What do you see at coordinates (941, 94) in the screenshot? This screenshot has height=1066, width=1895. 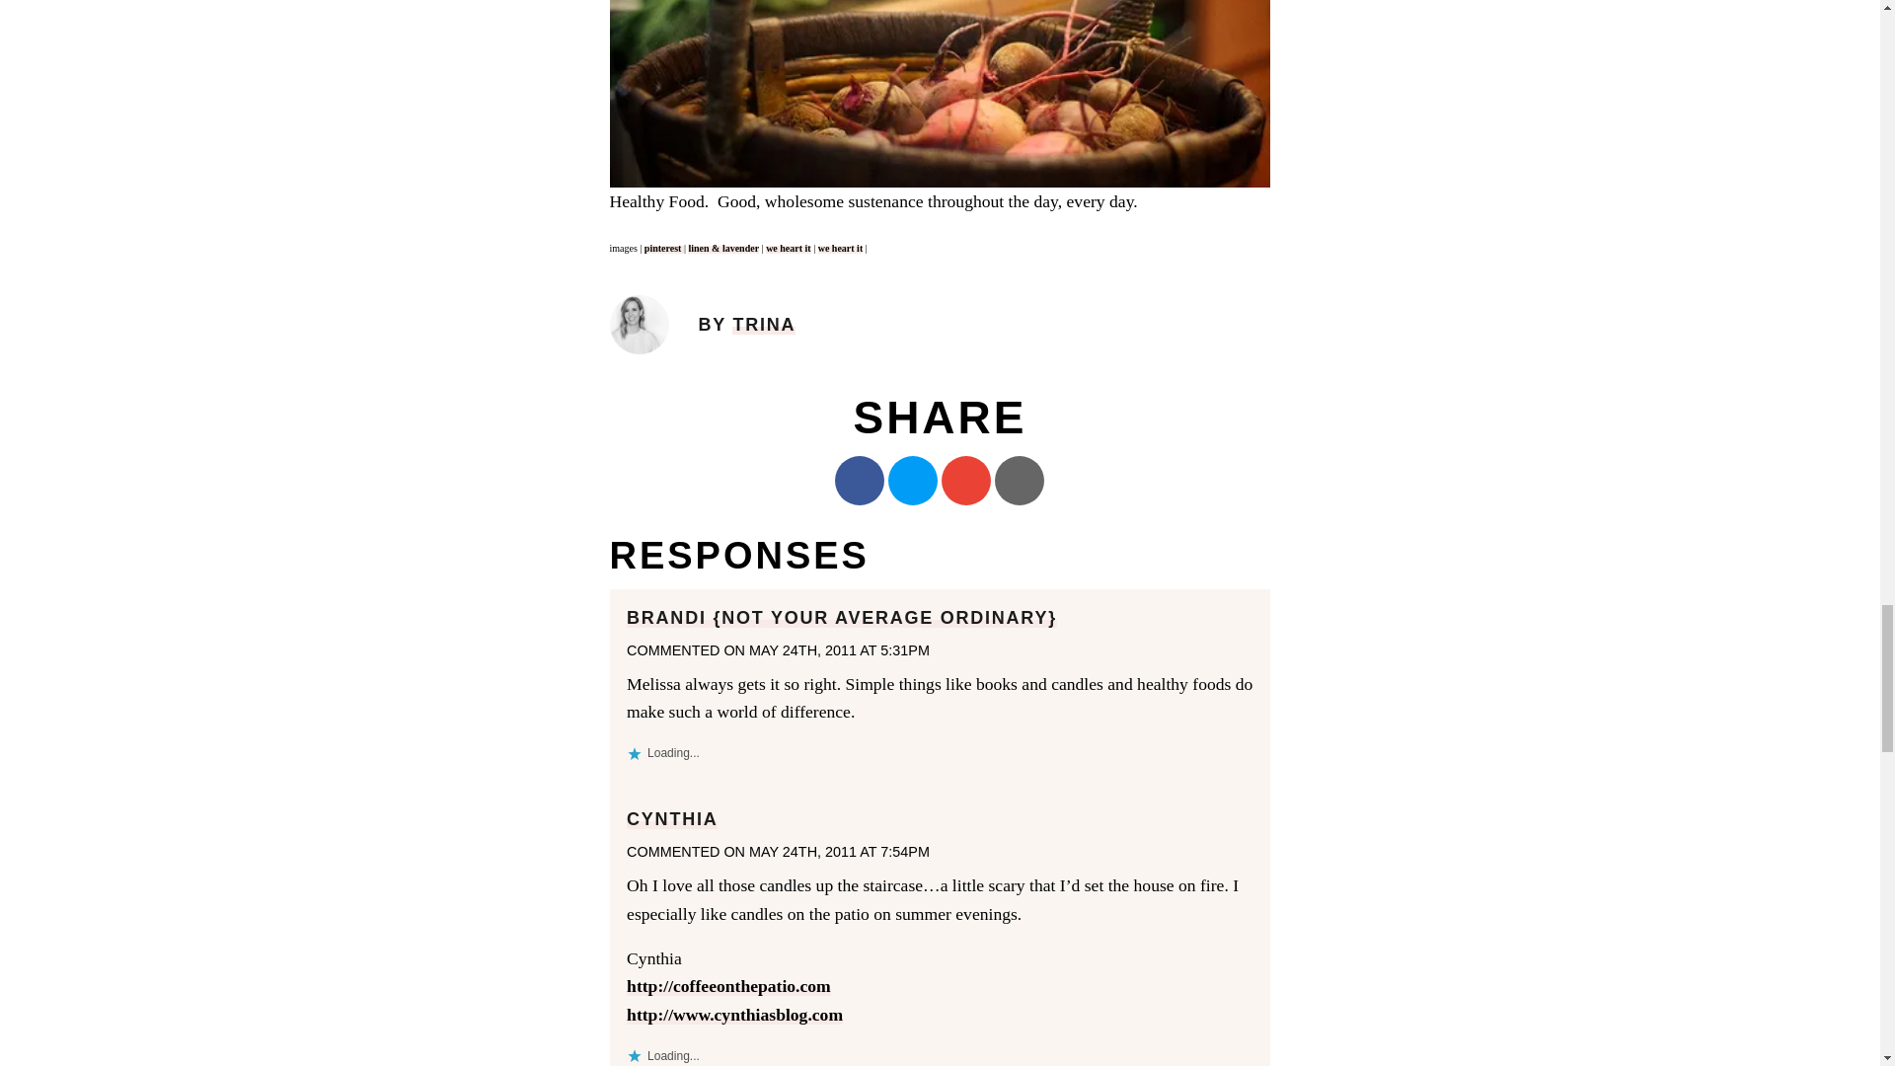 I see `lalalovely image 5` at bounding box center [941, 94].